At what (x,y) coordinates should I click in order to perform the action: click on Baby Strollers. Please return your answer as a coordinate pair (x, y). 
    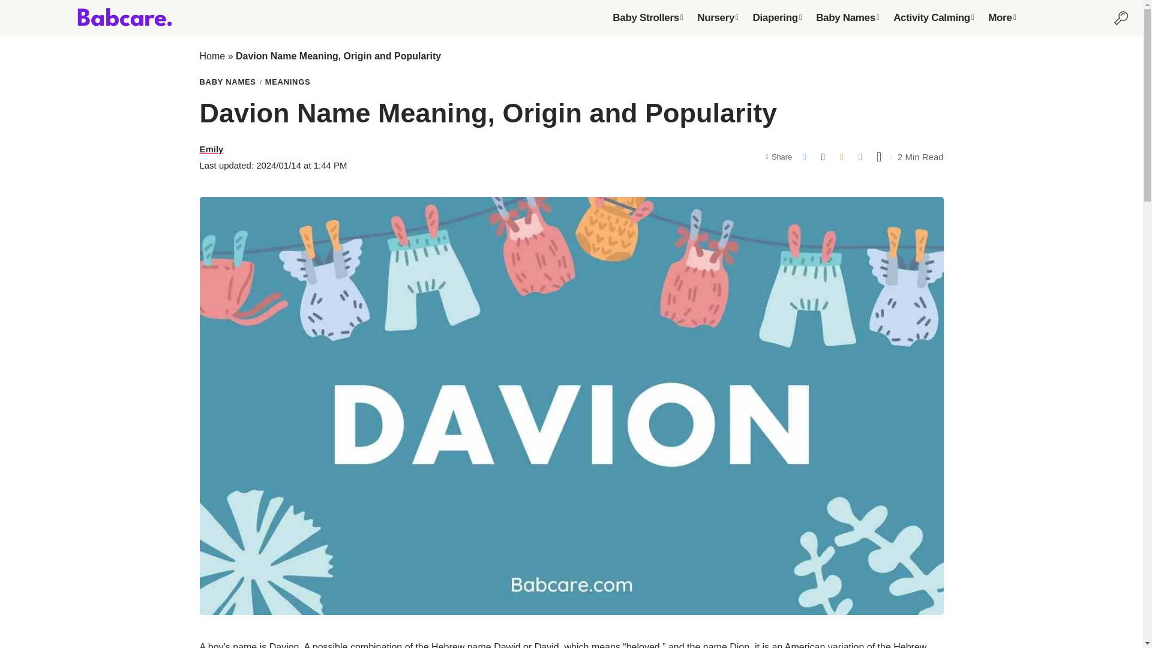
    Looking at the image, I should click on (648, 17).